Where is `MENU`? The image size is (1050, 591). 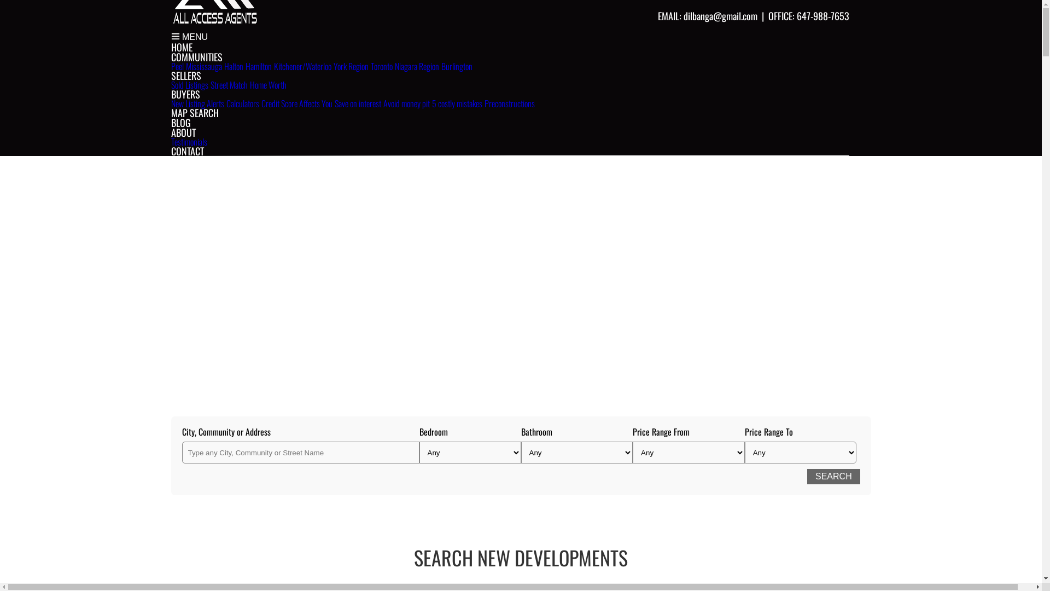
MENU is located at coordinates (189, 37).